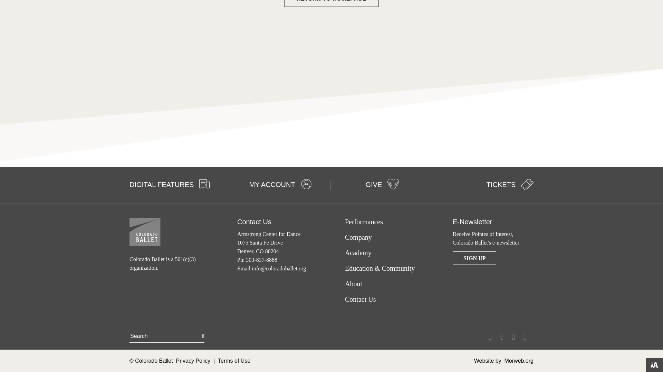 Image resolution: width=663 pixels, height=372 pixels. What do you see at coordinates (204, 184) in the screenshot?
I see `Digital Features` at bounding box center [204, 184].